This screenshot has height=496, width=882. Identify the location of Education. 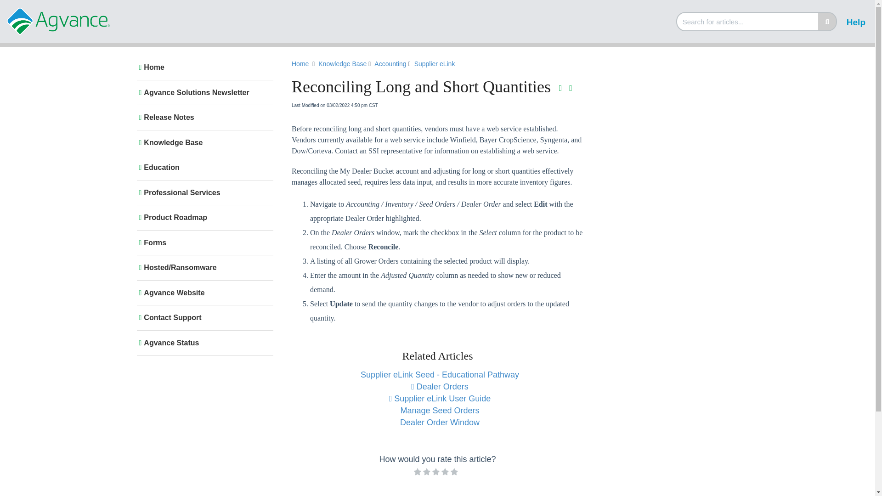
(203, 167).